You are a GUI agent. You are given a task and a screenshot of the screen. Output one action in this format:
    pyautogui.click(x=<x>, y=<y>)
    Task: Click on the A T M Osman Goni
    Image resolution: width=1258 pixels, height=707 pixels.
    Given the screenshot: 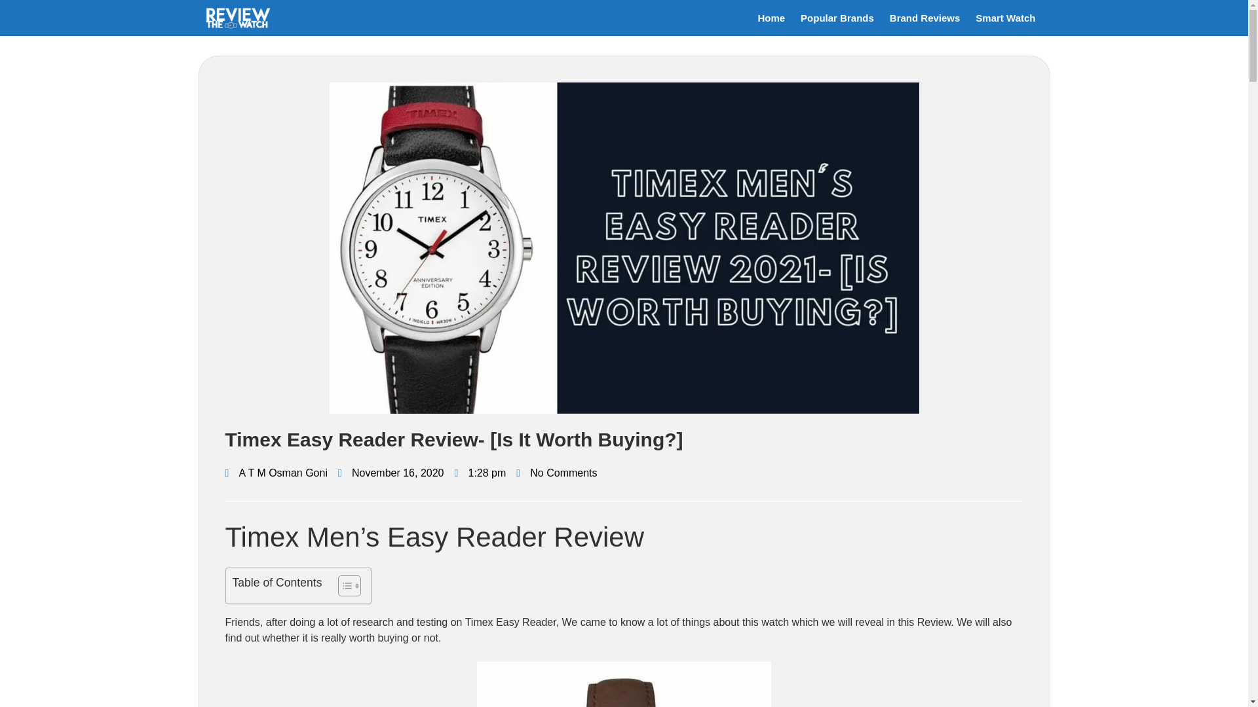 What is the action you would take?
    pyautogui.click(x=276, y=473)
    